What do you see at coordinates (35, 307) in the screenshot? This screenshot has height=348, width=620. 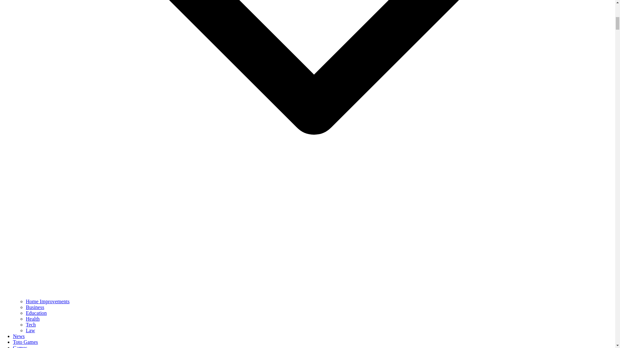 I see `Business` at bounding box center [35, 307].